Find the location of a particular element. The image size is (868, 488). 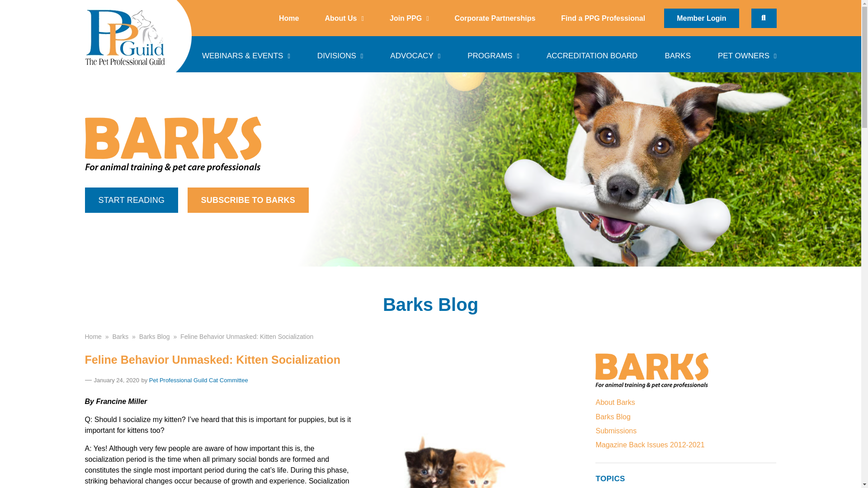

Go to Barks Blog. is located at coordinates (155, 336).